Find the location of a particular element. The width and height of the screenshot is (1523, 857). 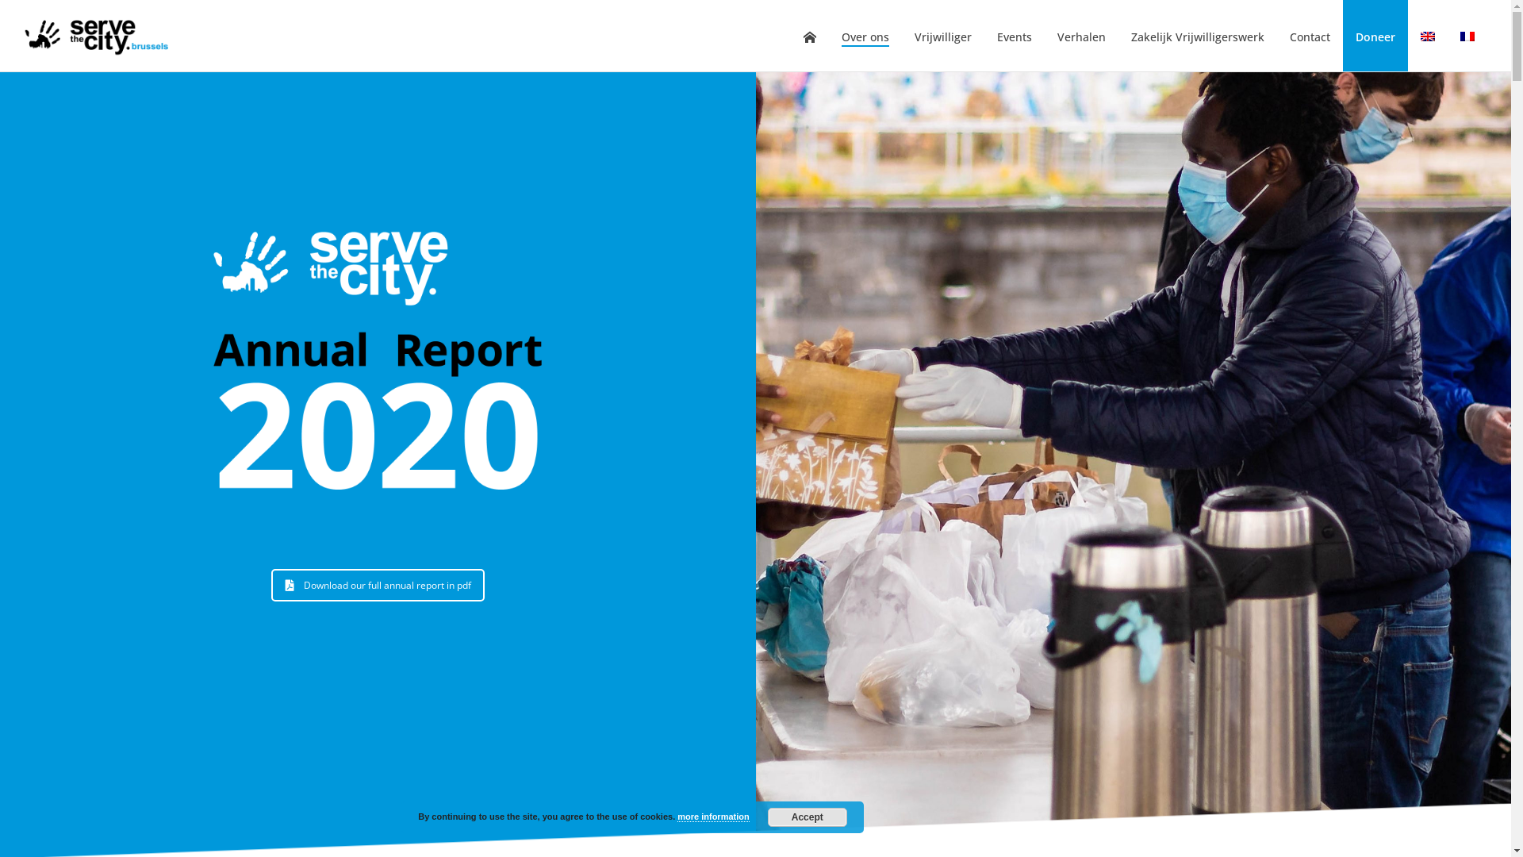

Vrijwilliger is located at coordinates (943, 37).